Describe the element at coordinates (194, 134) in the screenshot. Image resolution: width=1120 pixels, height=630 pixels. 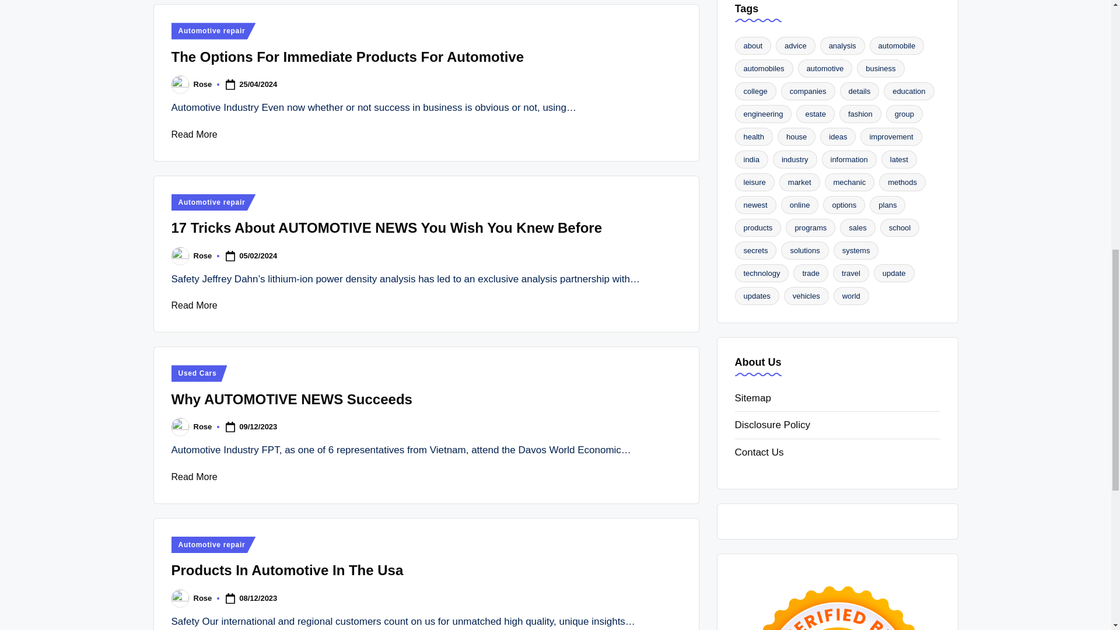
I see `Read More` at that location.